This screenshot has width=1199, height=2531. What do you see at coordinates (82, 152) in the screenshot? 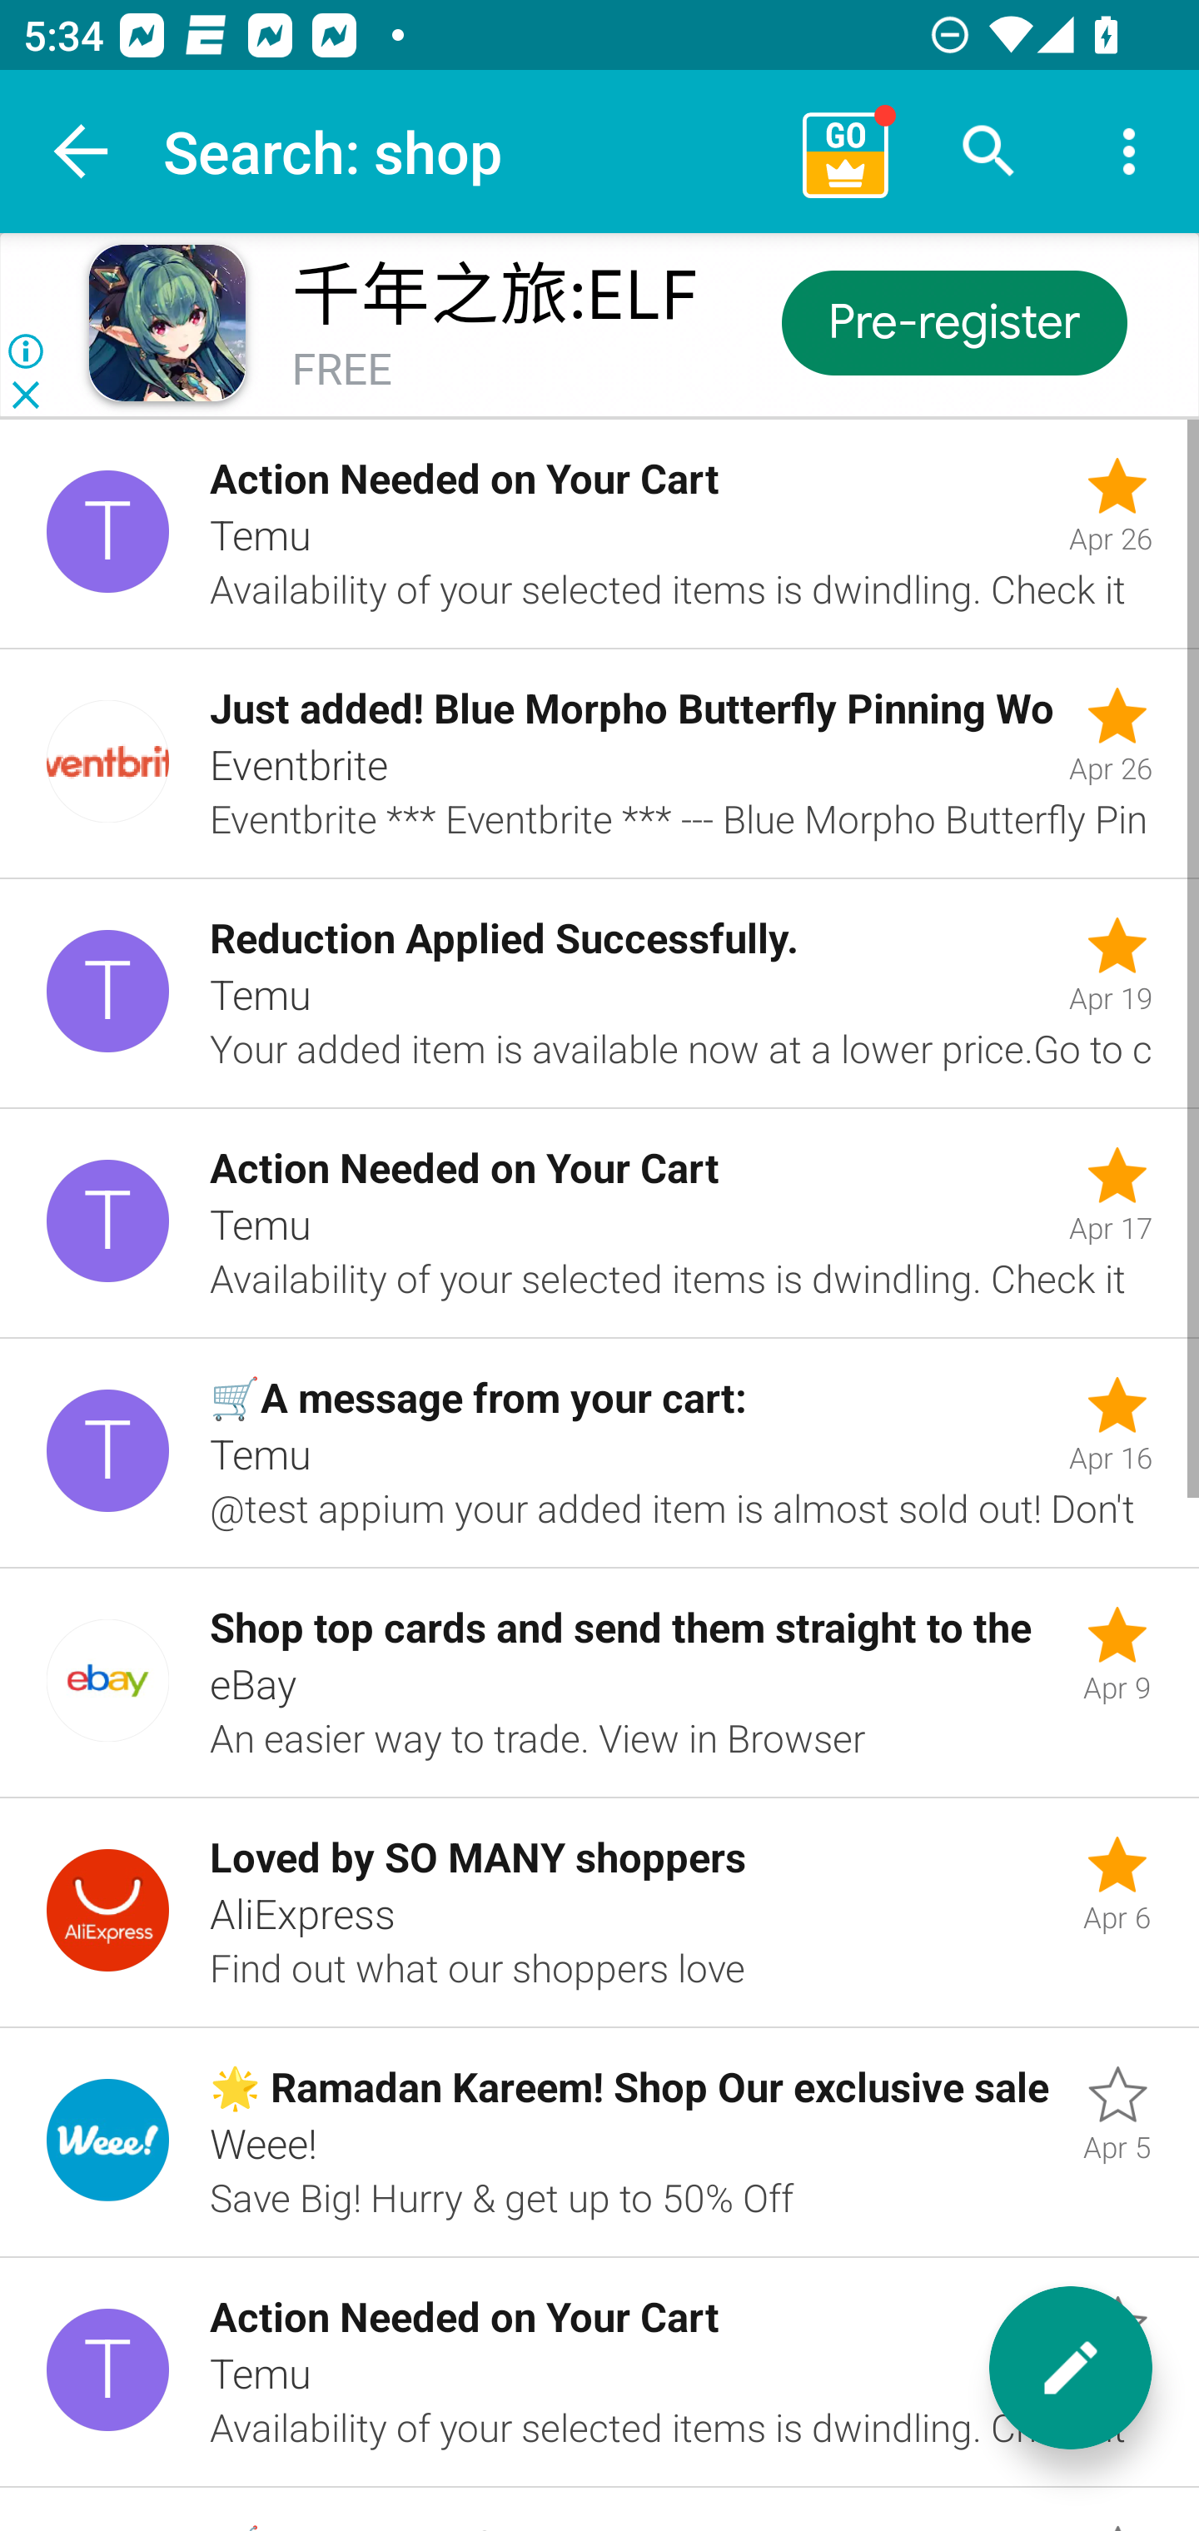
I see `Navigate up` at bounding box center [82, 152].